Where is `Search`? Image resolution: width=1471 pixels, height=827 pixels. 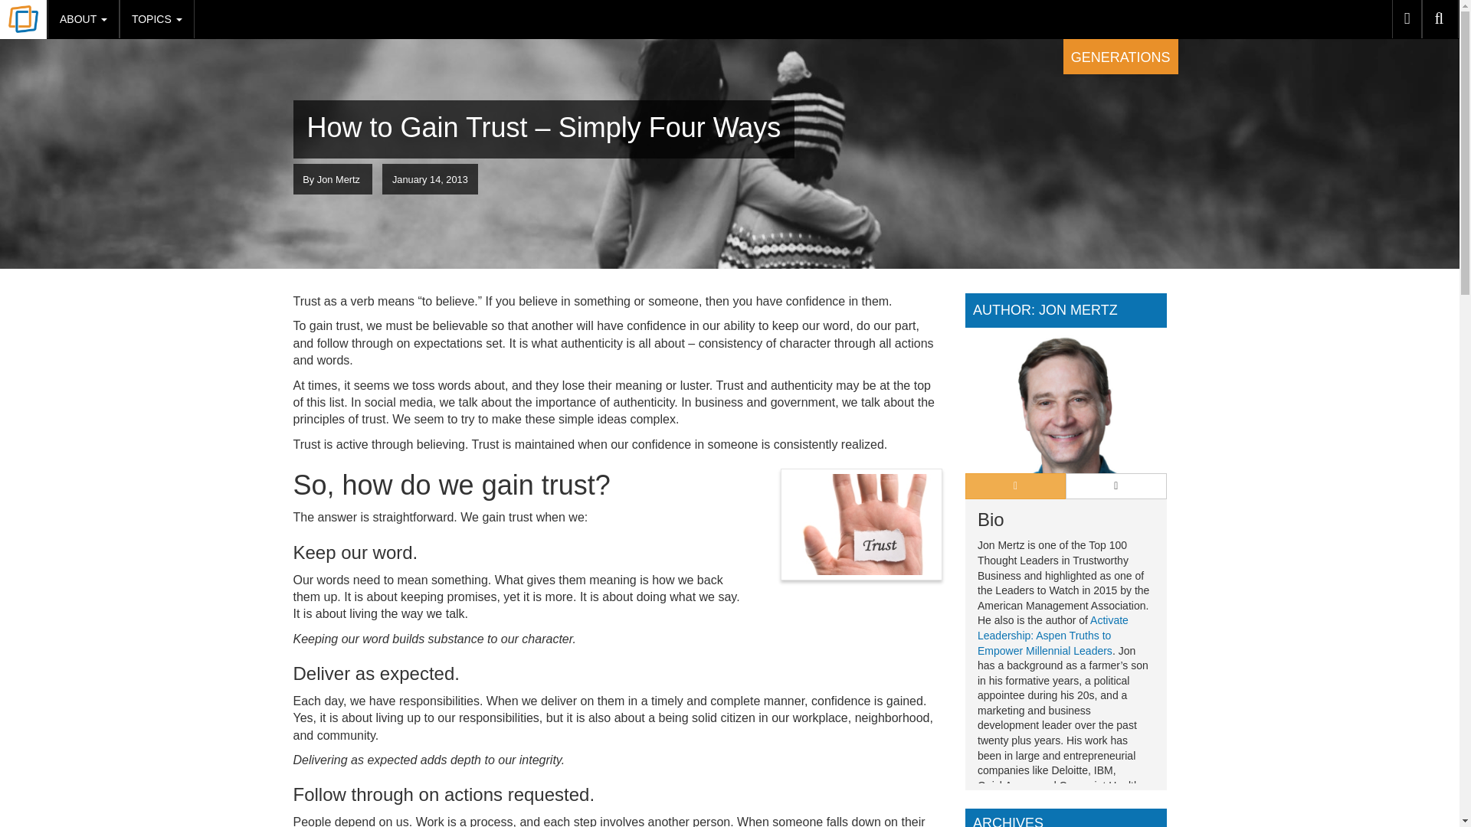
Search is located at coordinates (1440, 18).